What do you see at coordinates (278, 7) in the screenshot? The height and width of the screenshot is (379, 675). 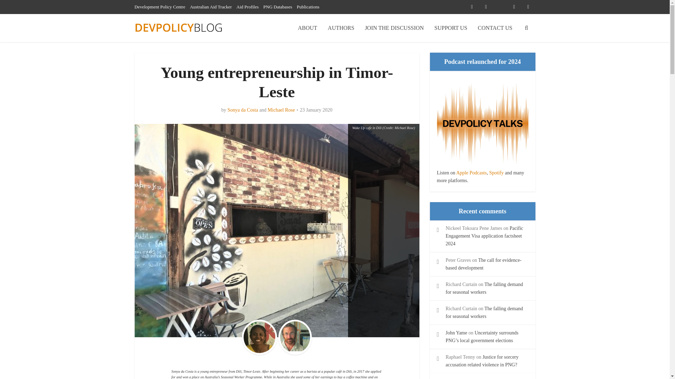 I see `PNG Databases` at bounding box center [278, 7].